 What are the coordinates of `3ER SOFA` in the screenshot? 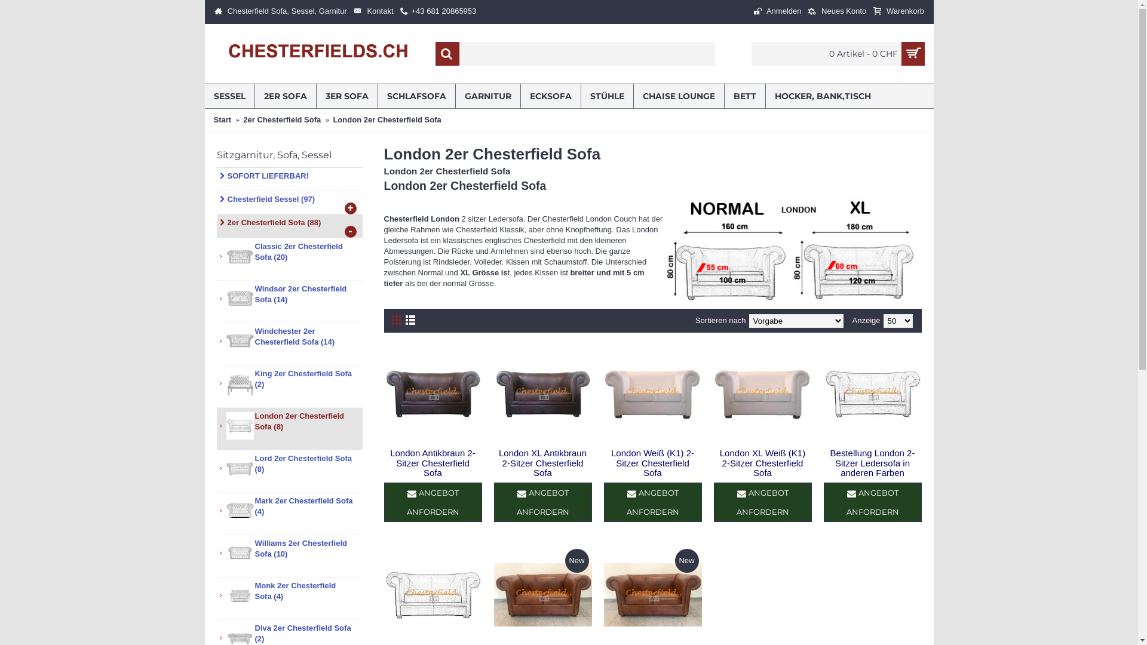 It's located at (347, 96).